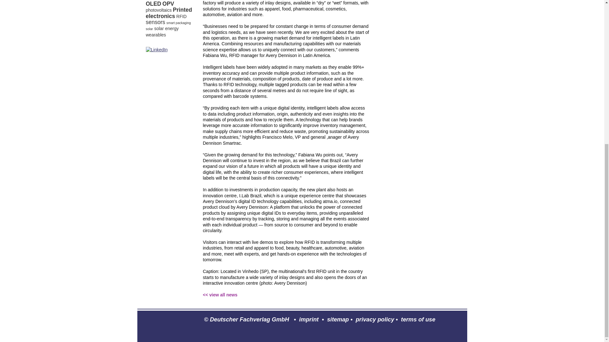 The image size is (609, 342). What do you see at coordinates (169, 13) in the screenshot?
I see `Printed electronics` at bounding box center [169, 13].